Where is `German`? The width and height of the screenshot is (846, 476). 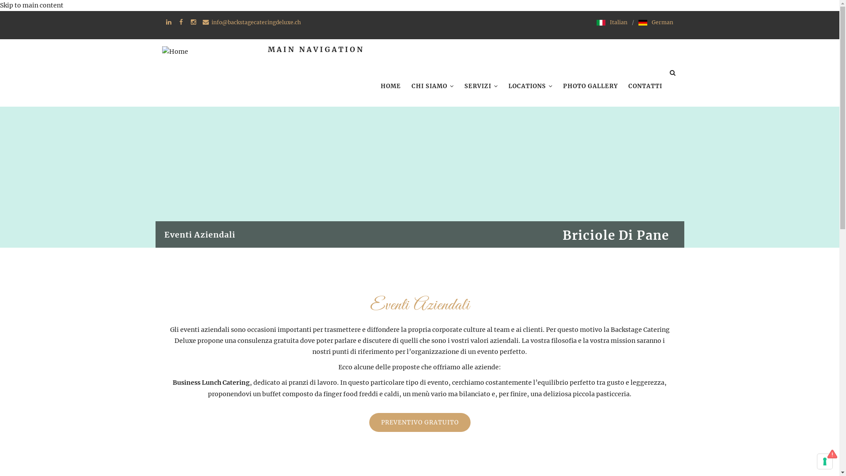
German is located at coordinates (662, 22).